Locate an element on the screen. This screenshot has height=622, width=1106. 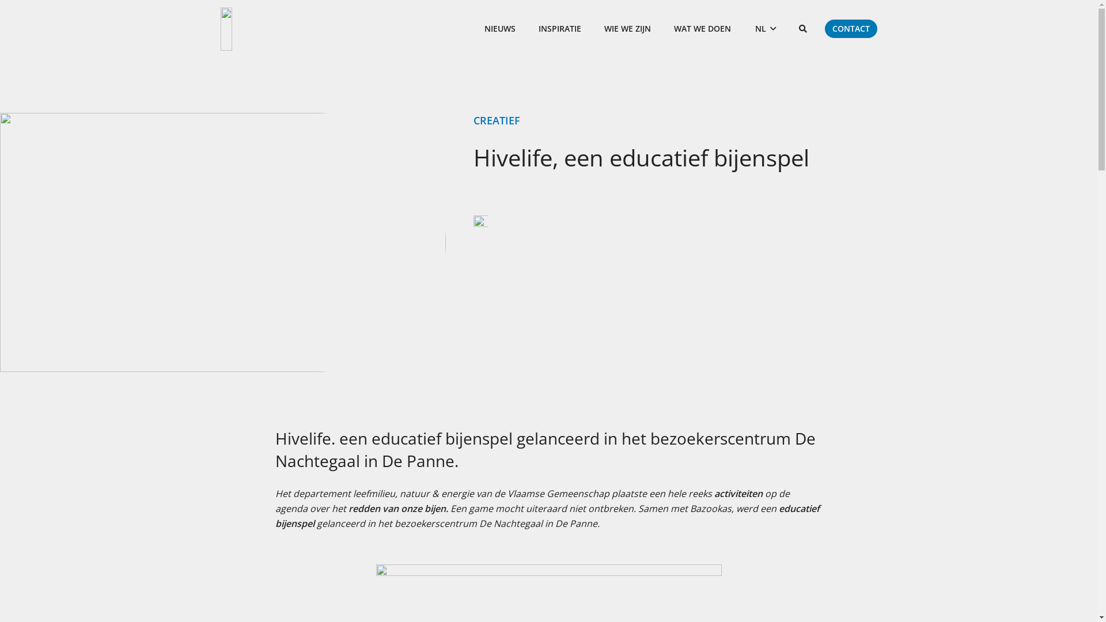
NIEUWS is located at coordinates (500, 29).